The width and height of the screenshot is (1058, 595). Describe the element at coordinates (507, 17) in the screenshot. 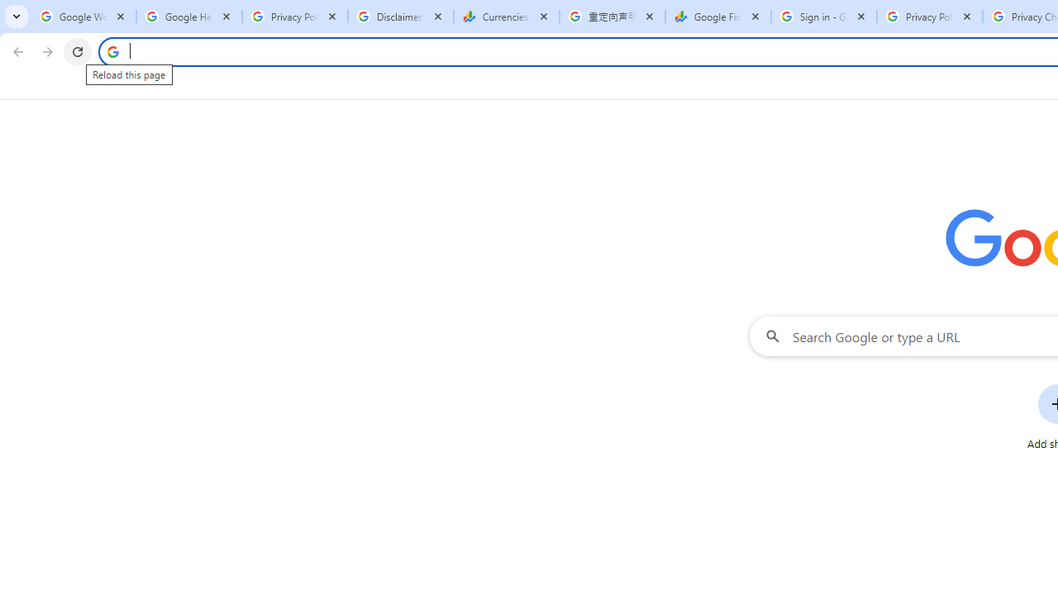

I see `Currencies - Google Finance` at that location.